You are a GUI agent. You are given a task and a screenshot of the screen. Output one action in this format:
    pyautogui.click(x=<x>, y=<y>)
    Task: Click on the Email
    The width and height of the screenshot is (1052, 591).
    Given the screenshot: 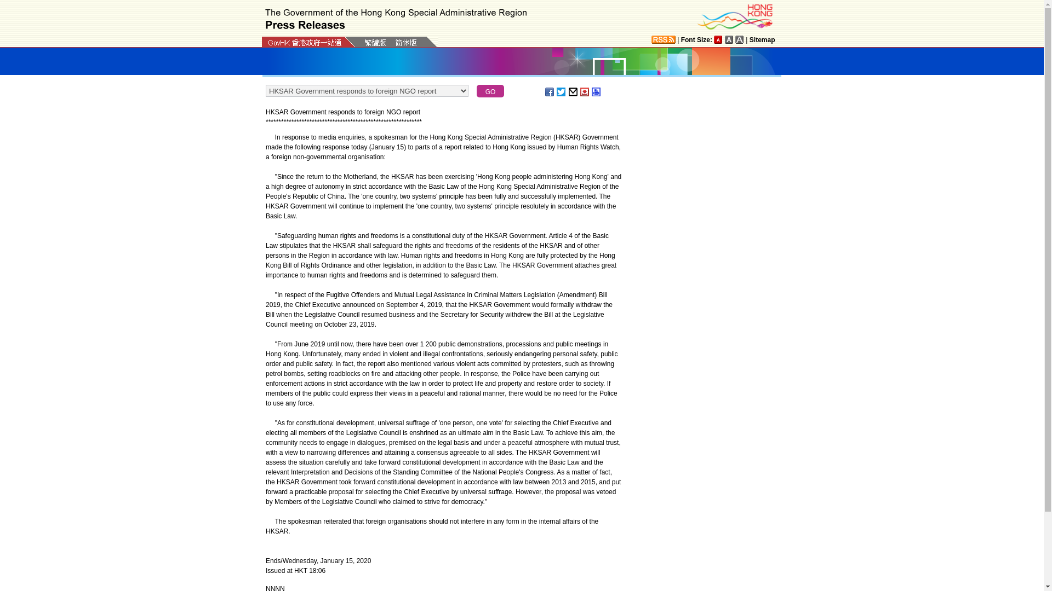 What is the action you would take?
    pyautogui.click(x=574, y=92)
    